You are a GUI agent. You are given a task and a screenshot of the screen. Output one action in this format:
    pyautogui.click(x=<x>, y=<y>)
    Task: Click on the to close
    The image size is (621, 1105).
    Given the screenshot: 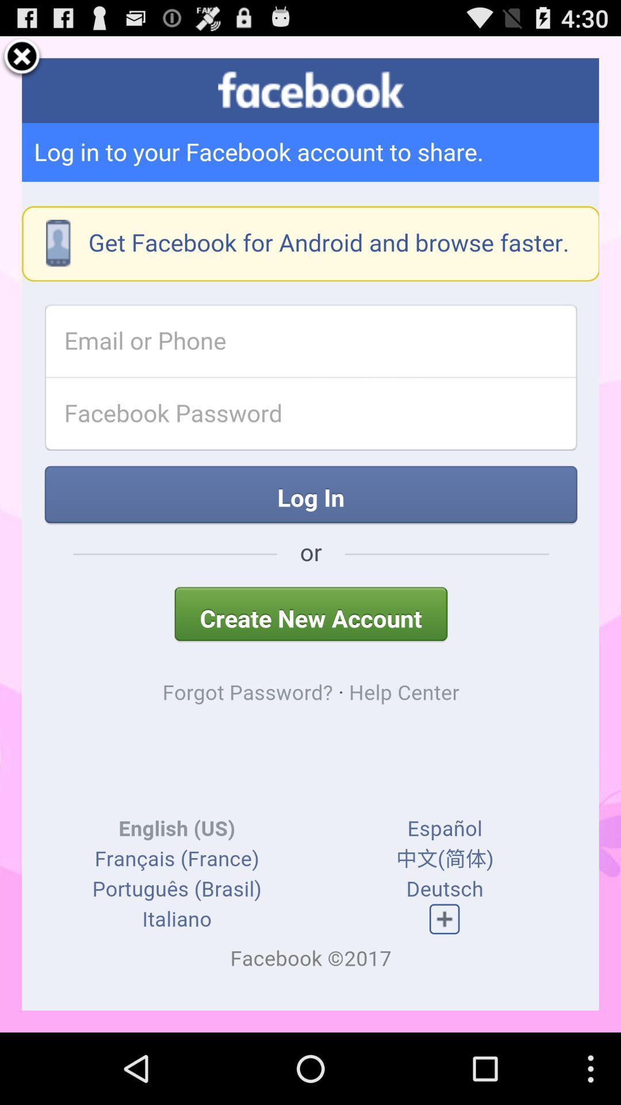 What is the action you would take?
    pyautogui.click(x=22, y=59)
    